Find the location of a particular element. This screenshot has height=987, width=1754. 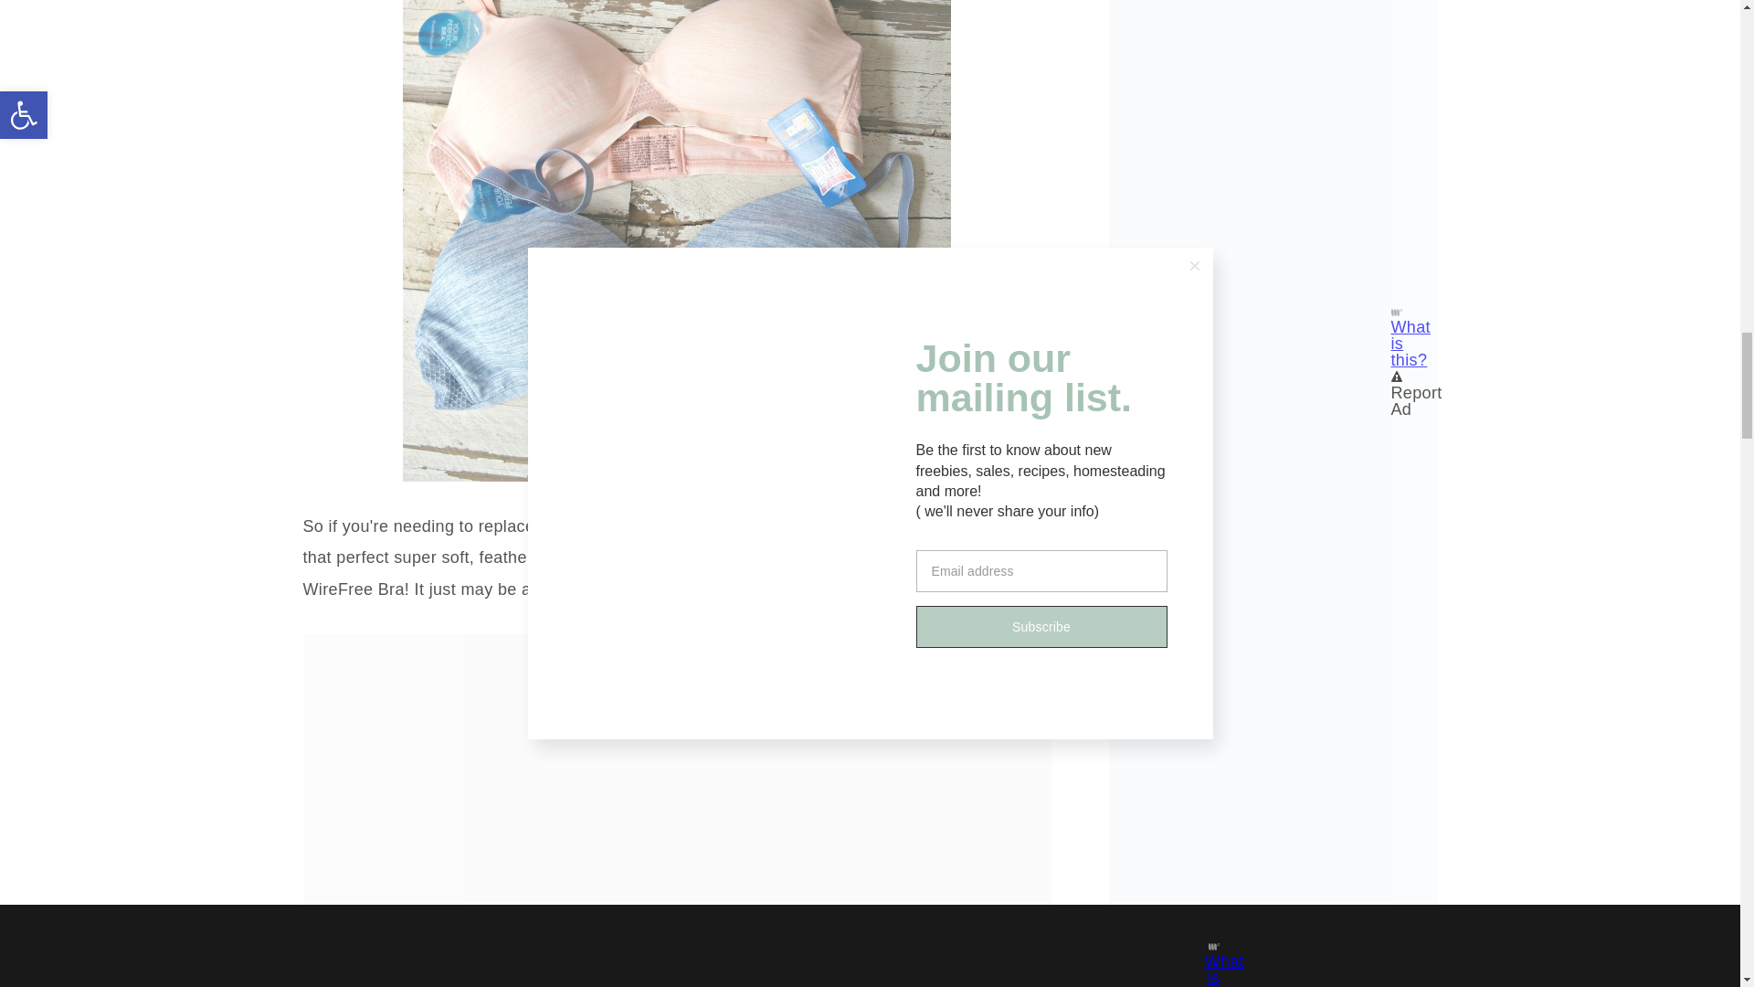

3rd party ad content is located at coordinates (676, 657).